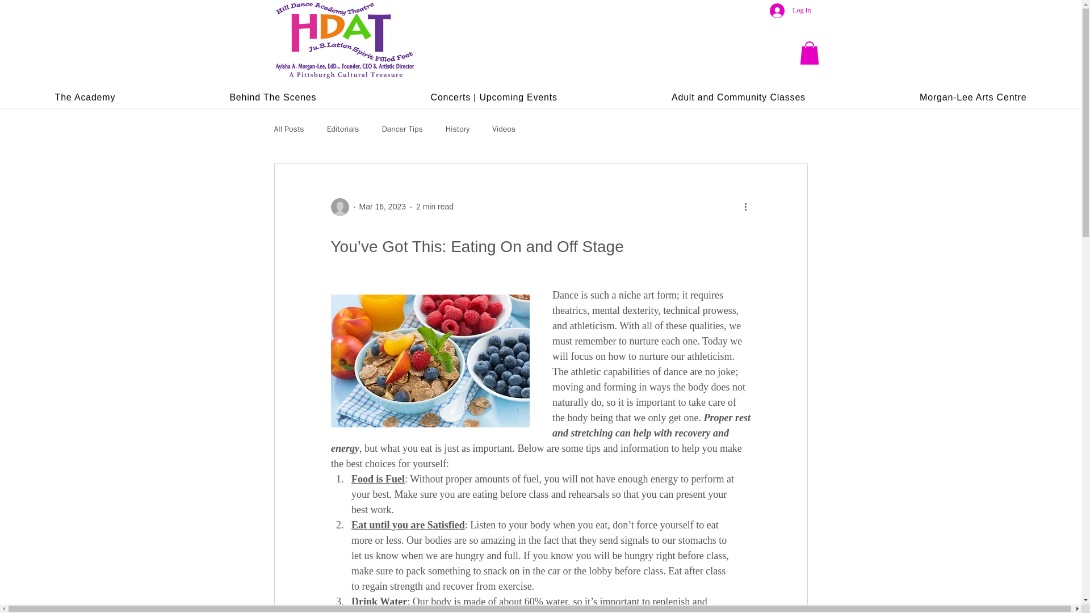  What do you see at coordinates (435, 207) in the screenshot?
I see `2 min read` at bounding box center [435, 207].